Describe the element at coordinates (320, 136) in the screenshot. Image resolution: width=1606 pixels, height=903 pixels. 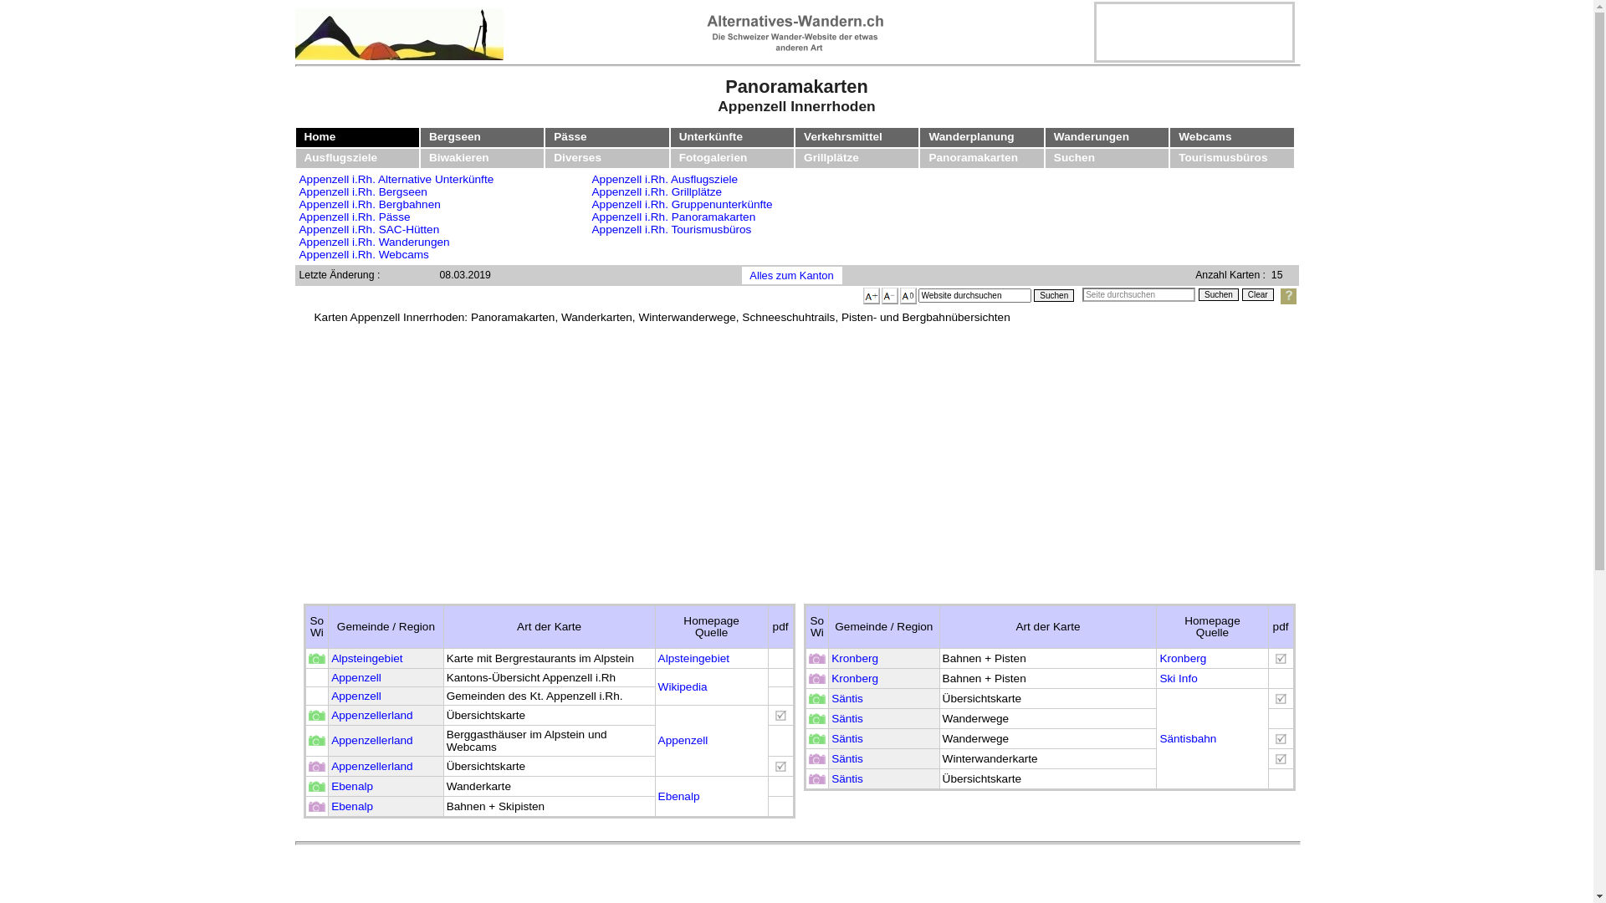
I see `Home` at that location.